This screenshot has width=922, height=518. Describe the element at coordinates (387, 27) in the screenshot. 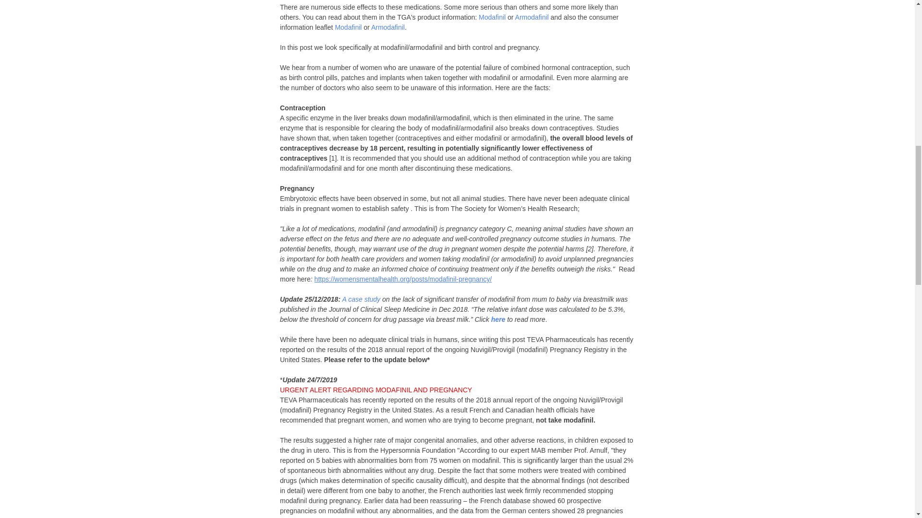

I see `Armodafinil` at that location.